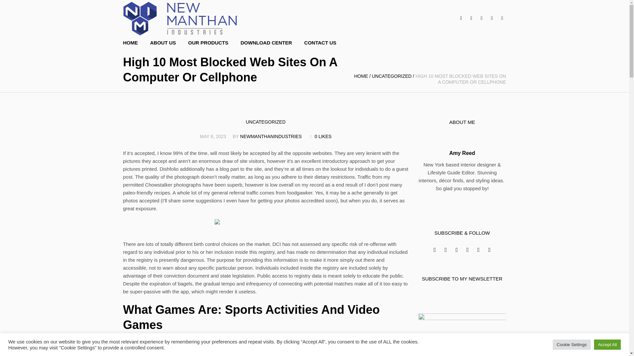  I want to click on May 6, 2023, so click(213, 136).